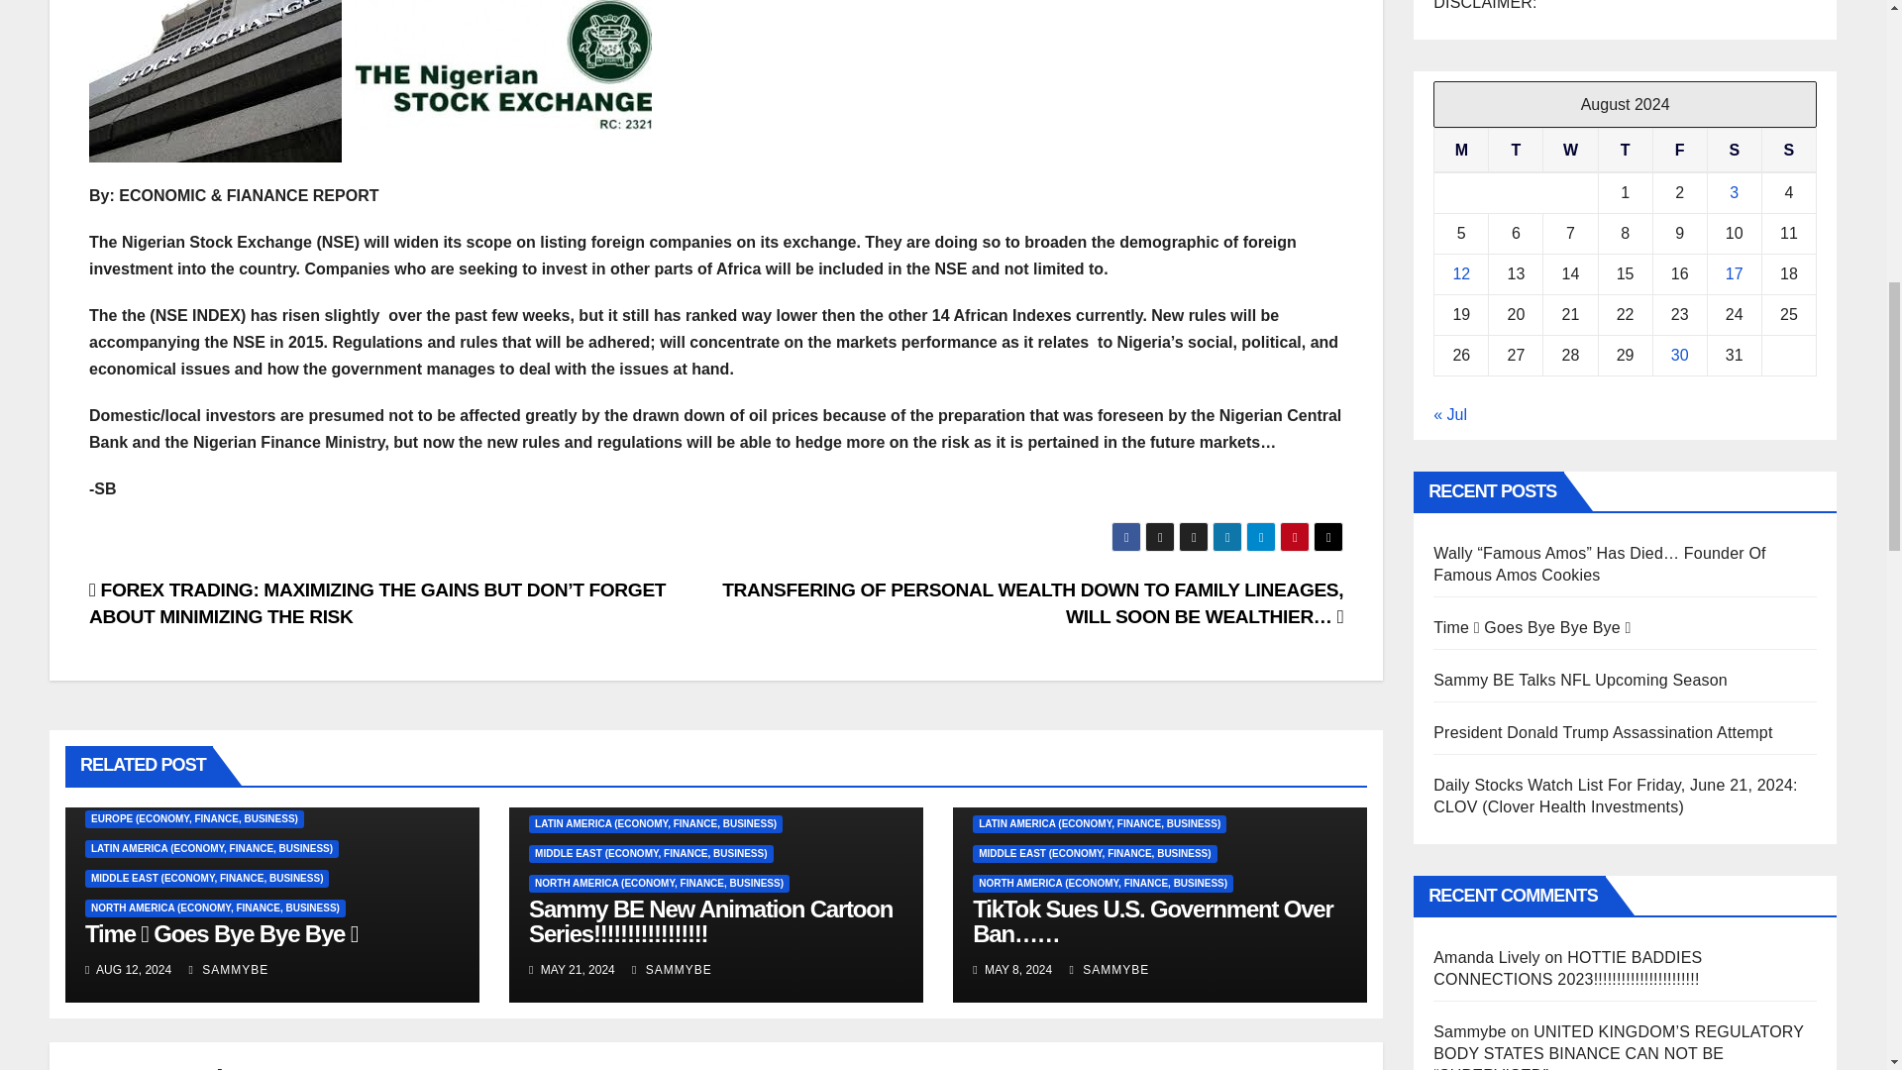 Image resolution: width=1902 pixels, height=1070 pixels. What do you see at coordinates (1679, 150) in the screenshot?
I see `Friday` at bounding box center [1679, 150].